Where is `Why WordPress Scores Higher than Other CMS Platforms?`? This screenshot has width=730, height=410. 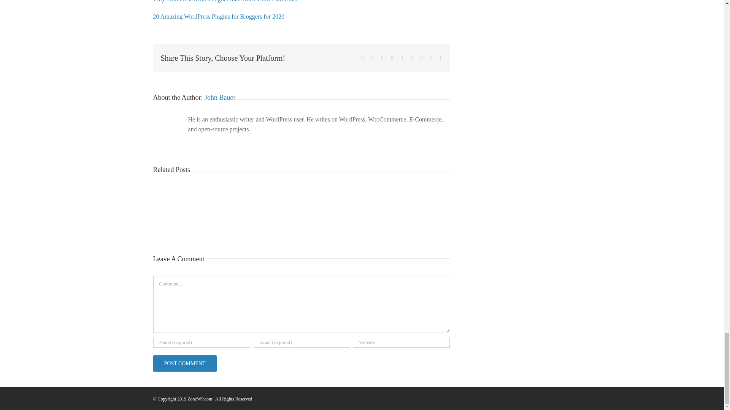 Why WordPress Scores Higher than Other CMS Platforms? is located at coordinates (225, 1).